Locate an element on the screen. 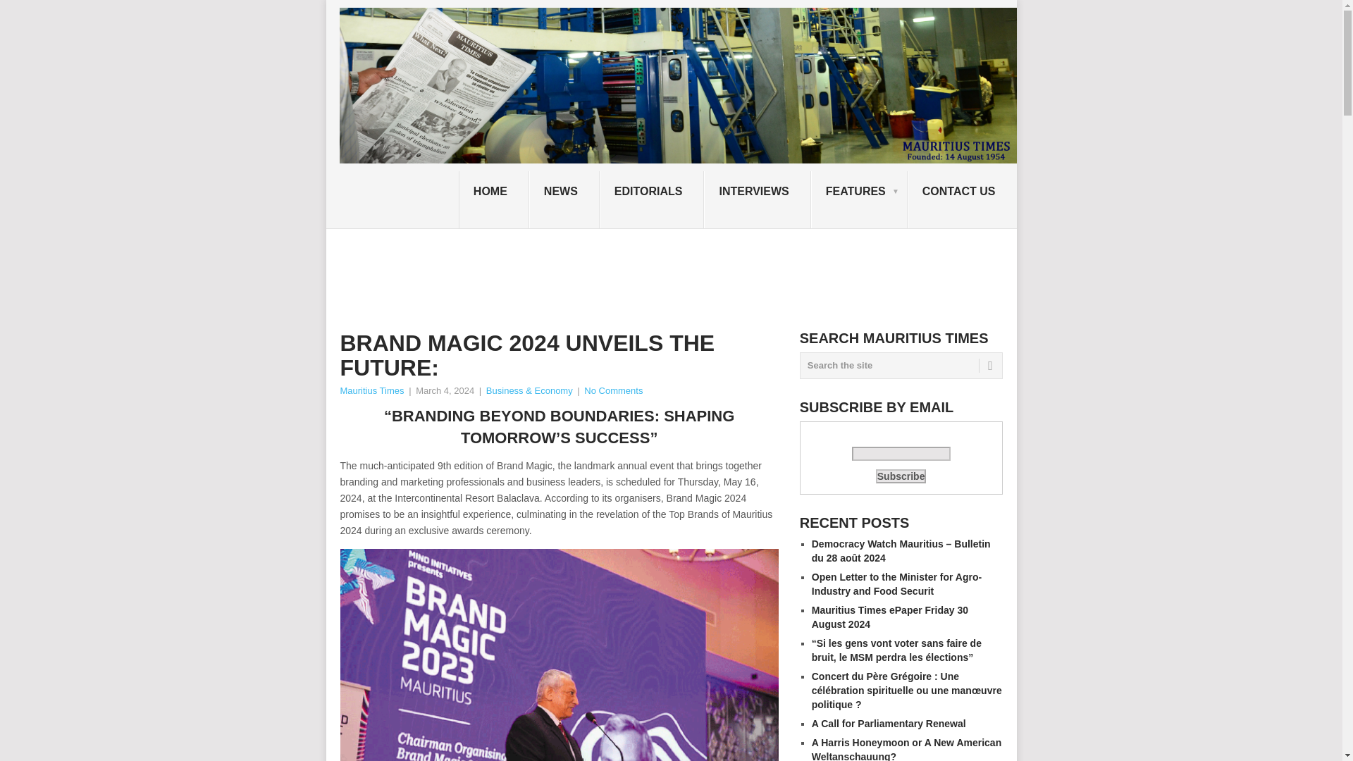  Posts by Mauritius Times is located at coordinates (371, 390).